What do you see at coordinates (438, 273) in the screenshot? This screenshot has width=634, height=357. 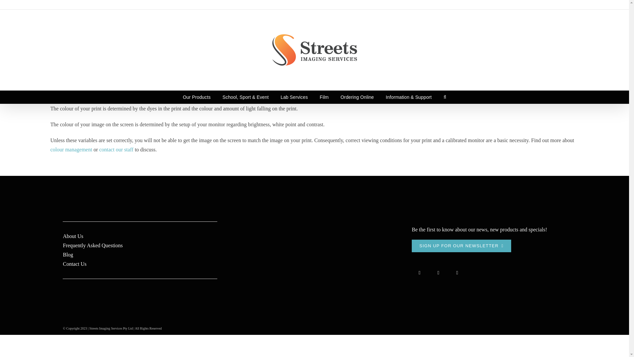 I see `Instagram` at bounding box center [438, 273].